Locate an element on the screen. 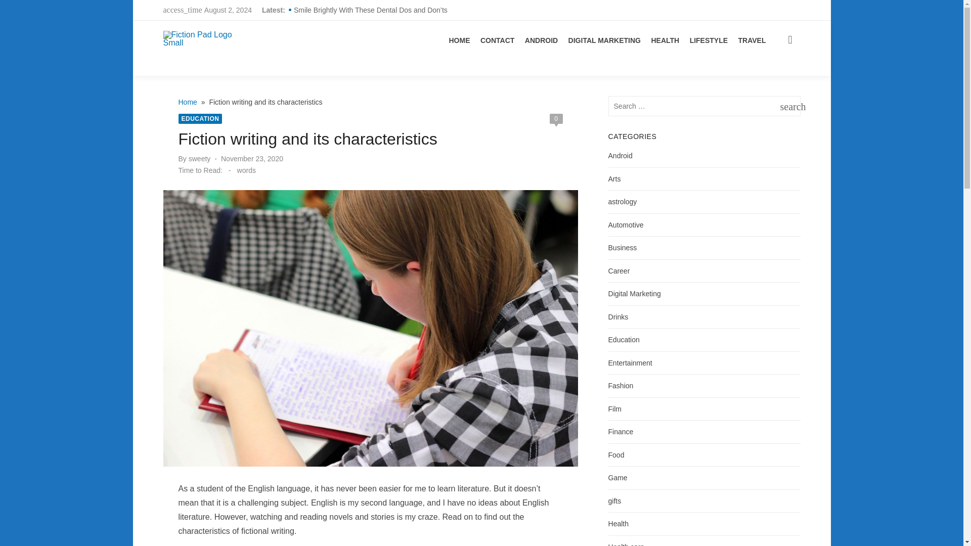  sweety is located at coordinates (199, 158).